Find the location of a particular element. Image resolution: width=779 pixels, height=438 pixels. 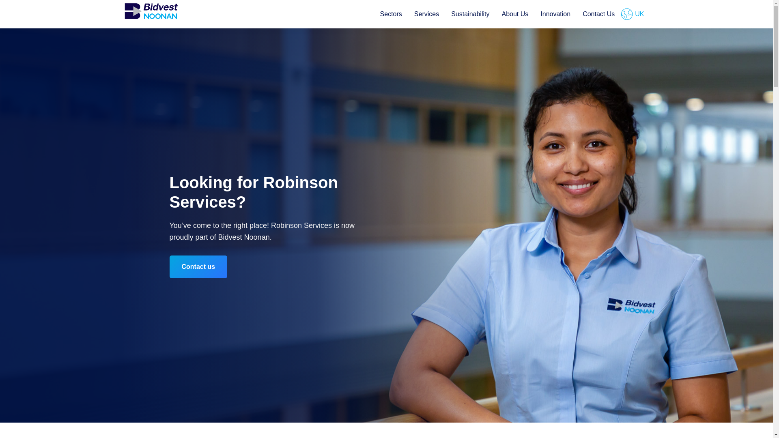

About Us is located at coordinates (515, 14).